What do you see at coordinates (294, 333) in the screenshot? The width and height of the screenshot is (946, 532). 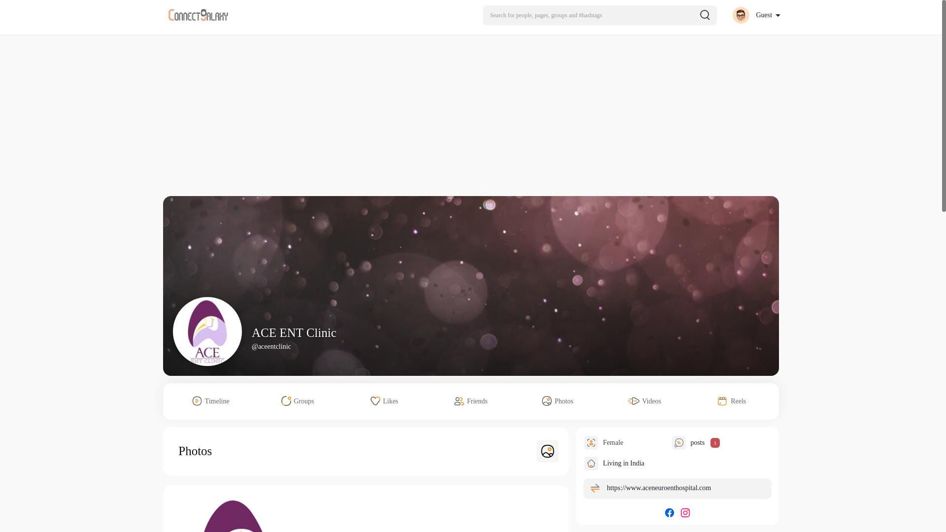 I see `ACE ENT Clinic` at bounding box center [294, 333].